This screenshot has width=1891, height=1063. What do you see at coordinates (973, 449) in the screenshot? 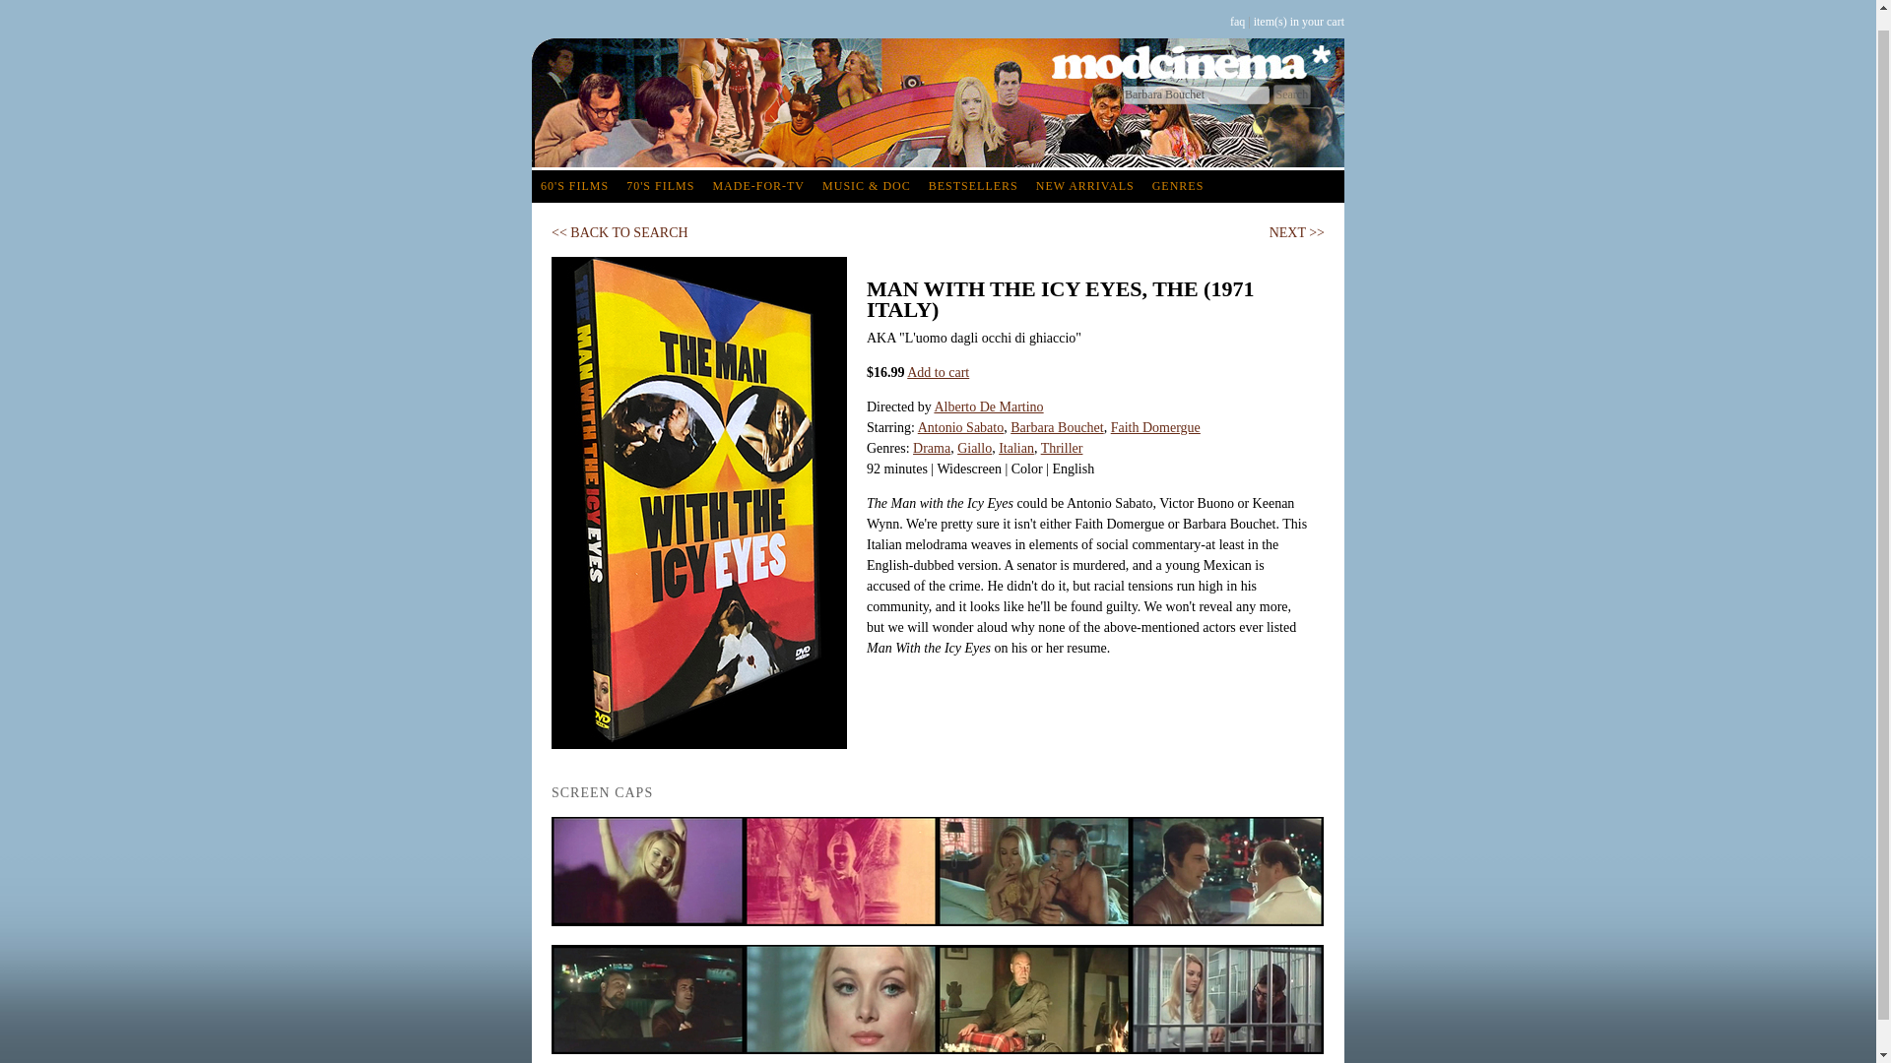
I see `Giallo` at bounding box center [973, 449].